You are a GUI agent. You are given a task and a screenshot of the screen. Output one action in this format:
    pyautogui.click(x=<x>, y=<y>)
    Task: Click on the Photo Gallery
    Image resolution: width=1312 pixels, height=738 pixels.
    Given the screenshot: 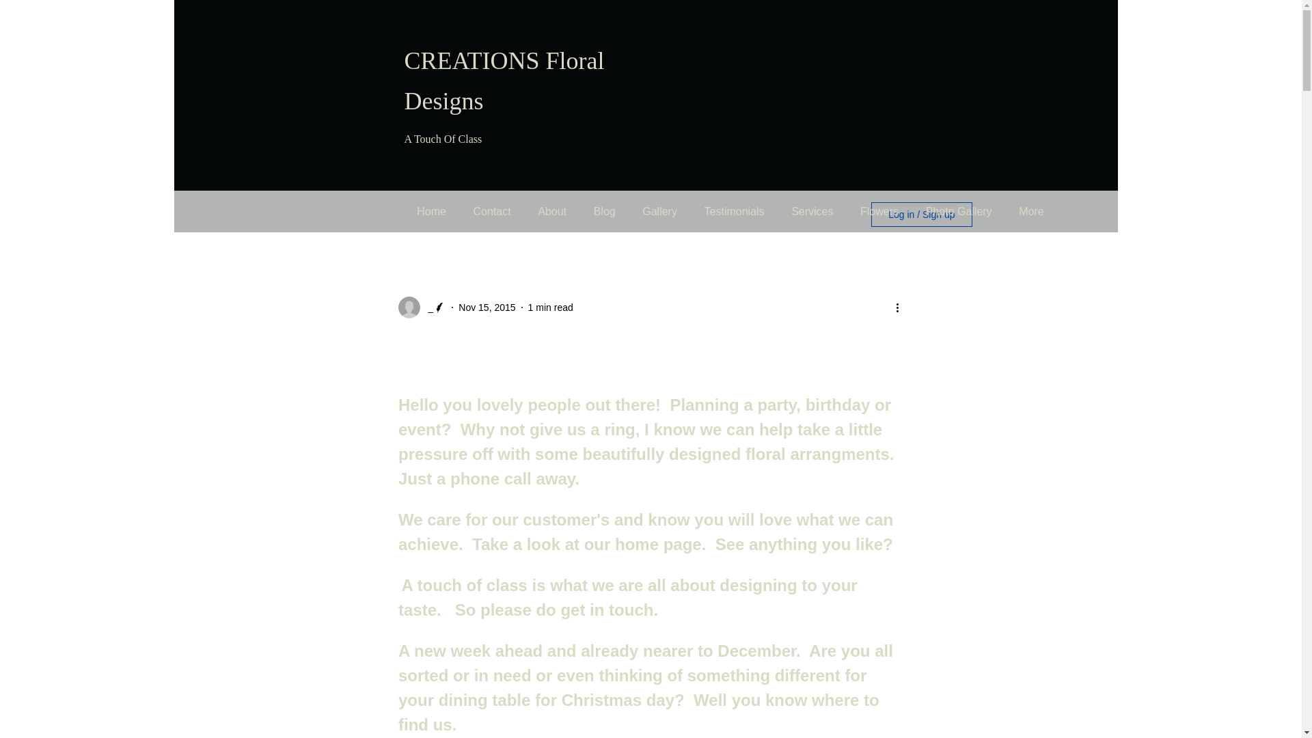 What is the action you would take?
    pyautogui.click(x=959, y=212)
    